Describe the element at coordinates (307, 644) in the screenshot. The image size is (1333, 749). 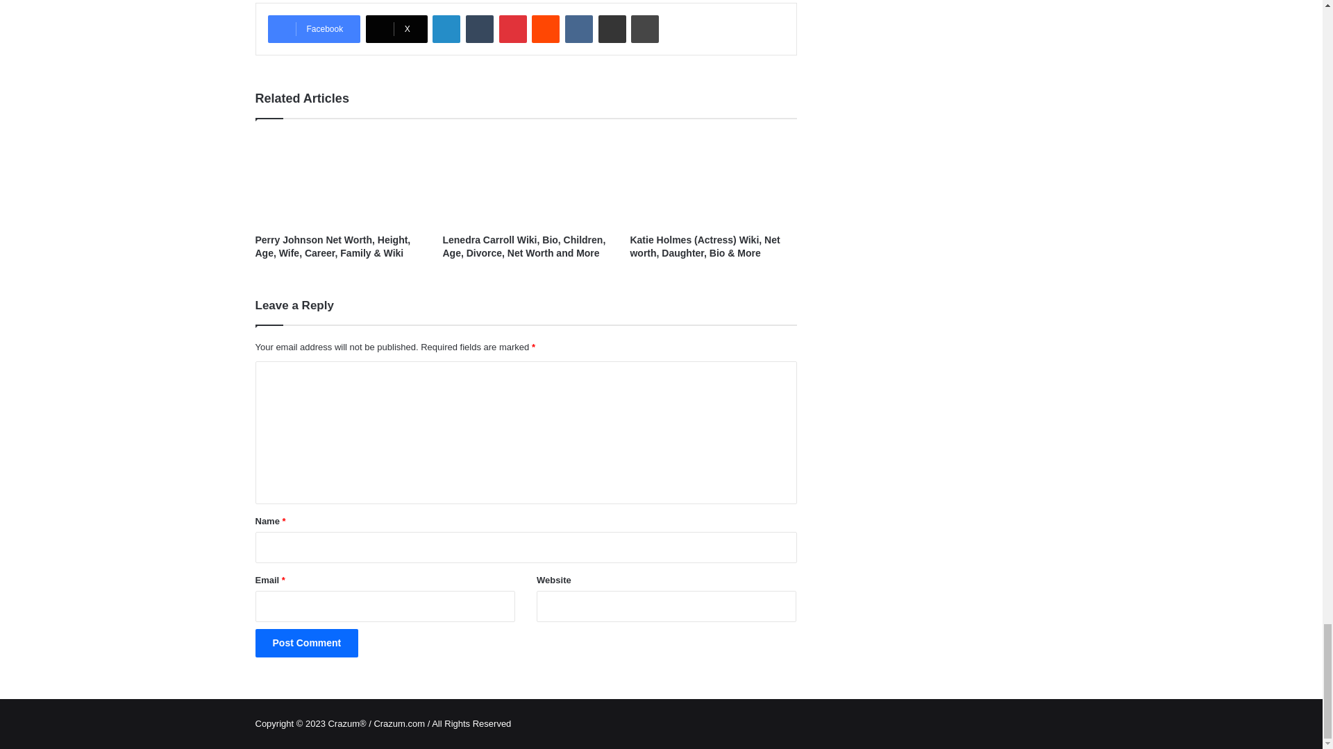
I see `Post Comment` at that location.